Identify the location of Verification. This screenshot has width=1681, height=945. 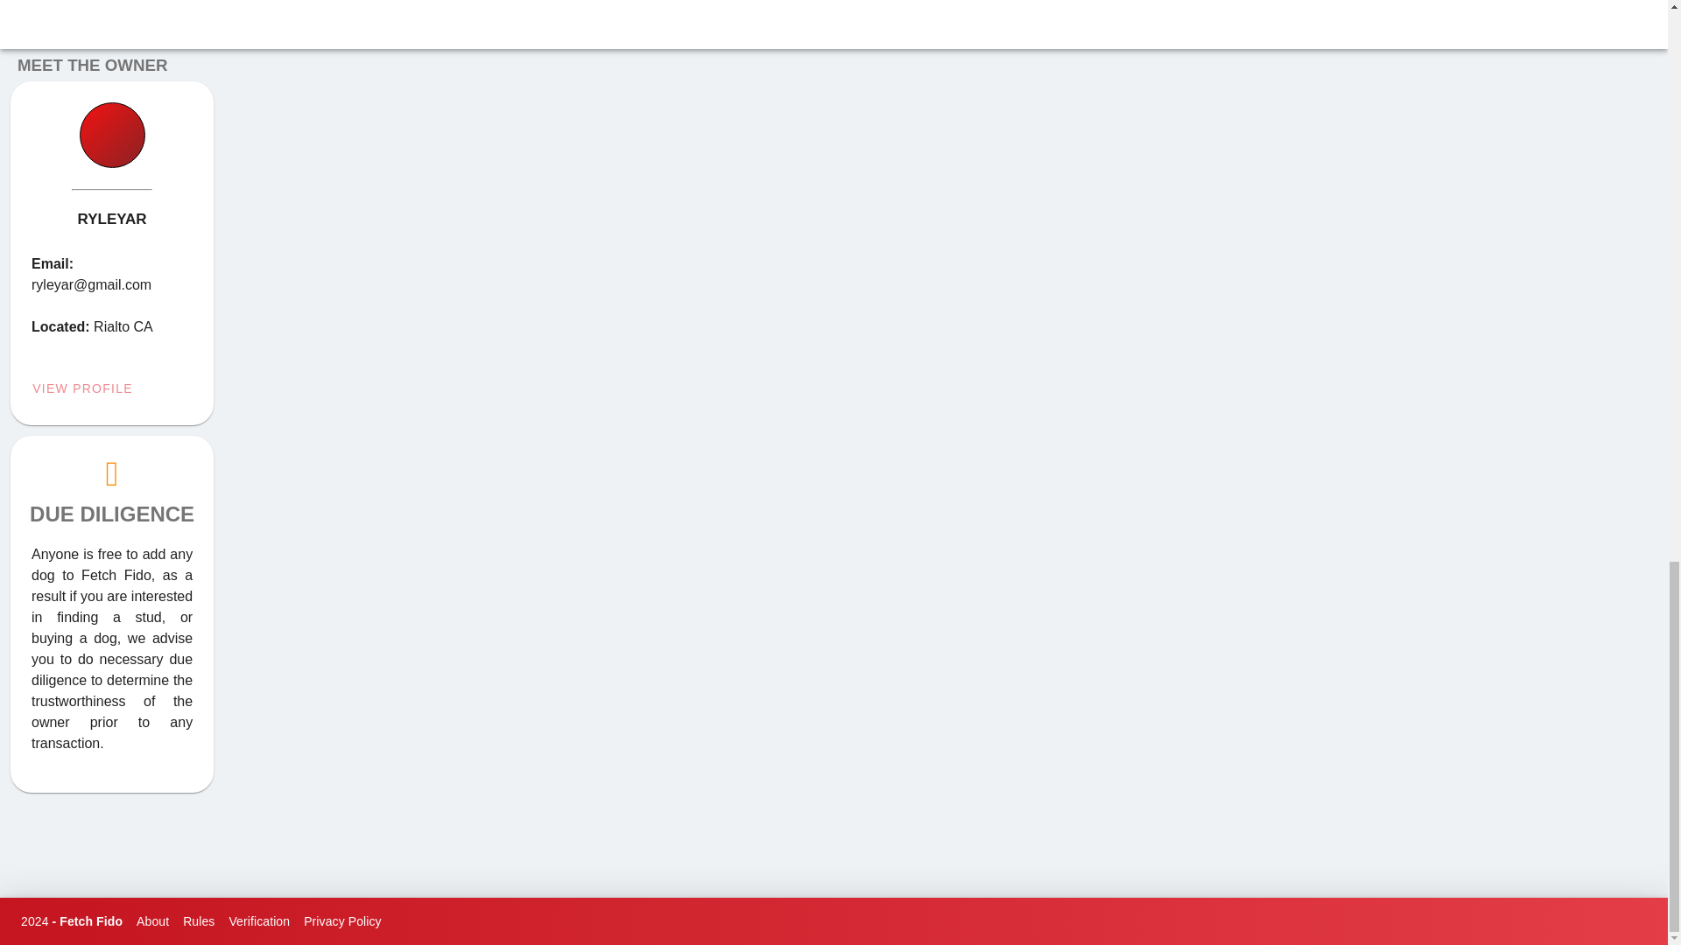
(259, 920).